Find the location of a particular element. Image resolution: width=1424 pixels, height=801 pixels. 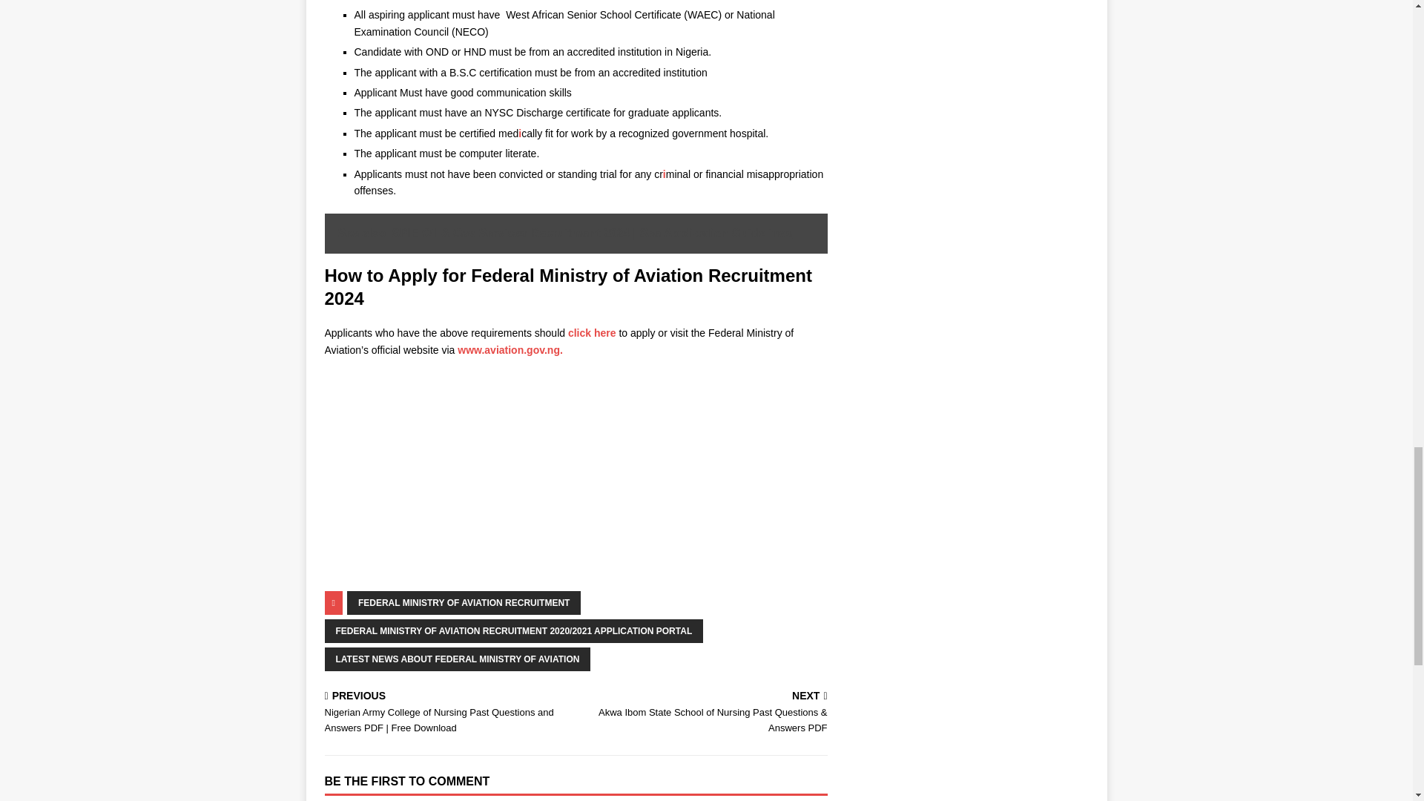

www.aviation.gov.ng. is located at coordinates (510, 350).